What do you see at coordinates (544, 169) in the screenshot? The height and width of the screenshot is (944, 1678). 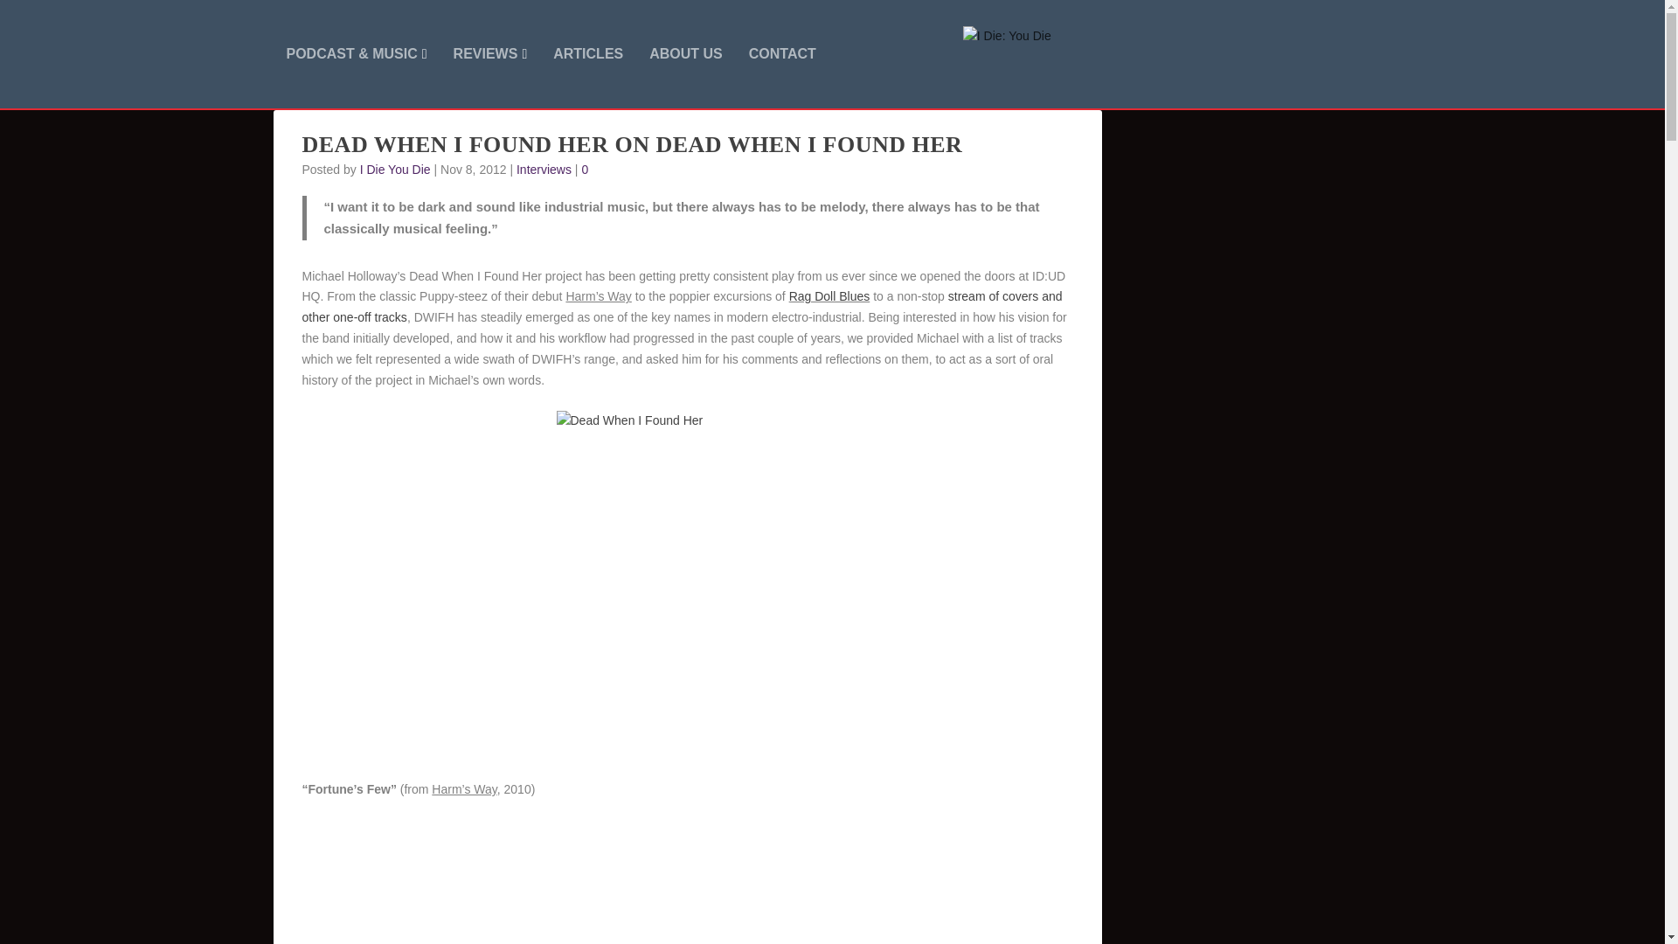 I see `Interviews` at bounding box center [544, 169].